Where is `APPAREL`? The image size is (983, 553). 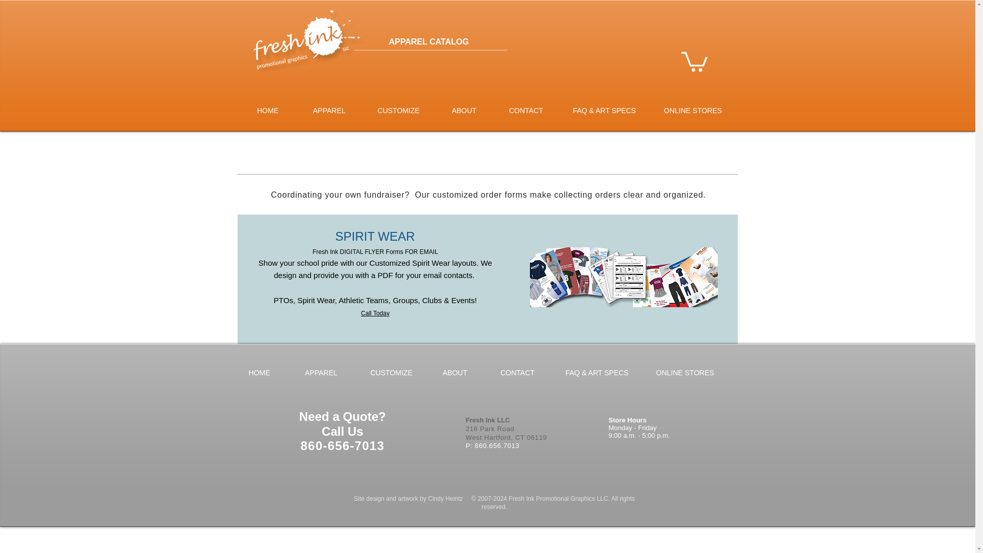 APPAREL is located at coordinates (330, 373).